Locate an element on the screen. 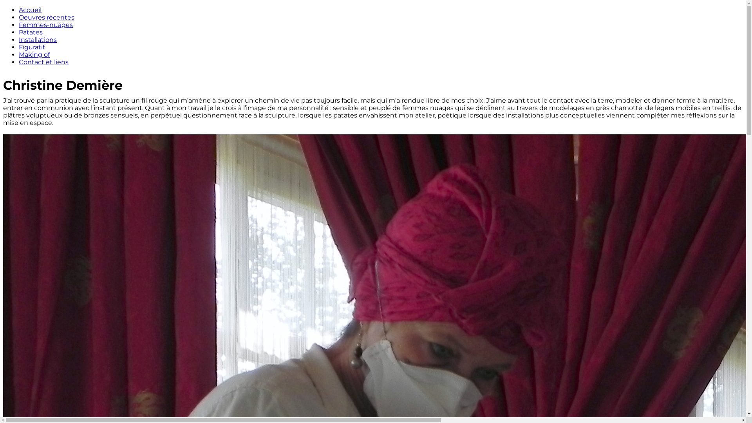  Figuratif is located at coordinates (32, 47).